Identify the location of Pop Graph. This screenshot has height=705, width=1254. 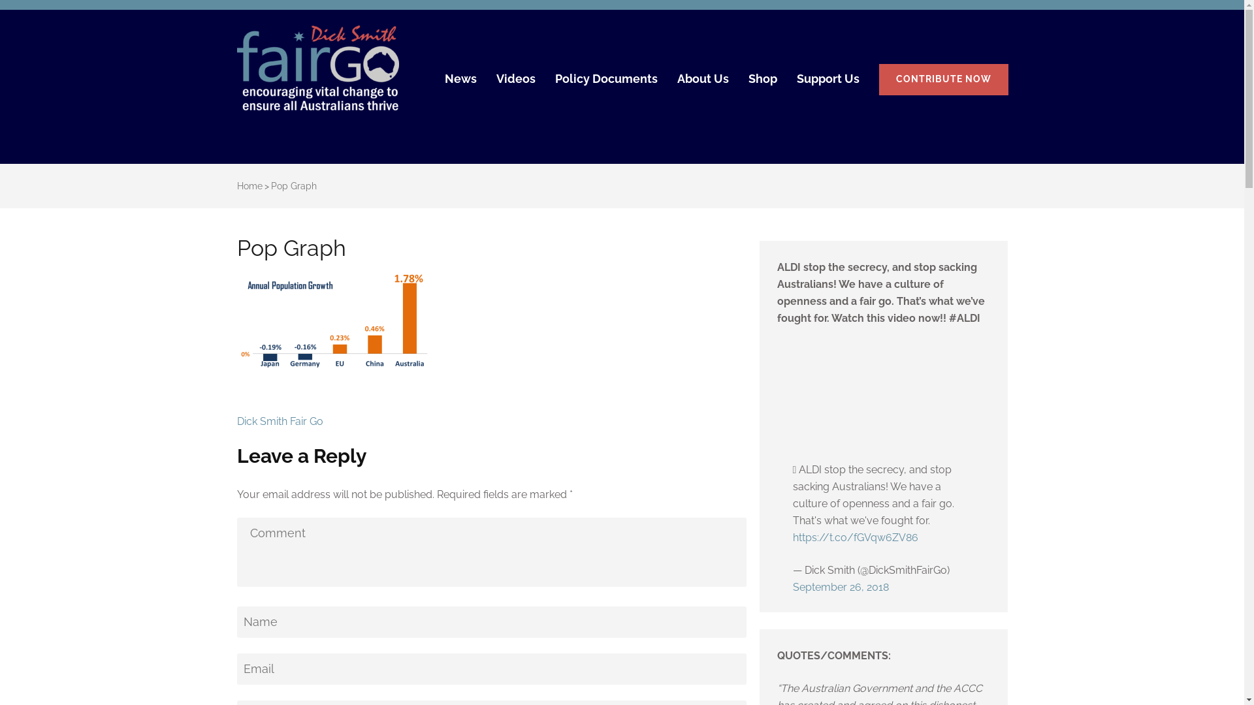
(293, 186).